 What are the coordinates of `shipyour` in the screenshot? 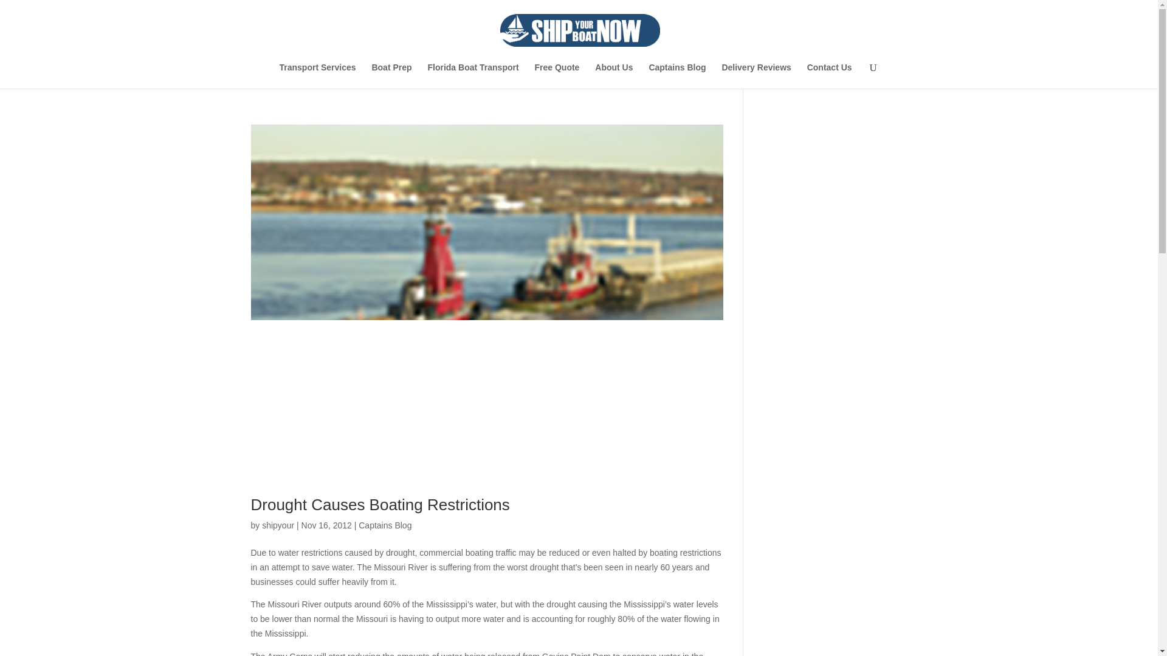 It's located at (277, 525).